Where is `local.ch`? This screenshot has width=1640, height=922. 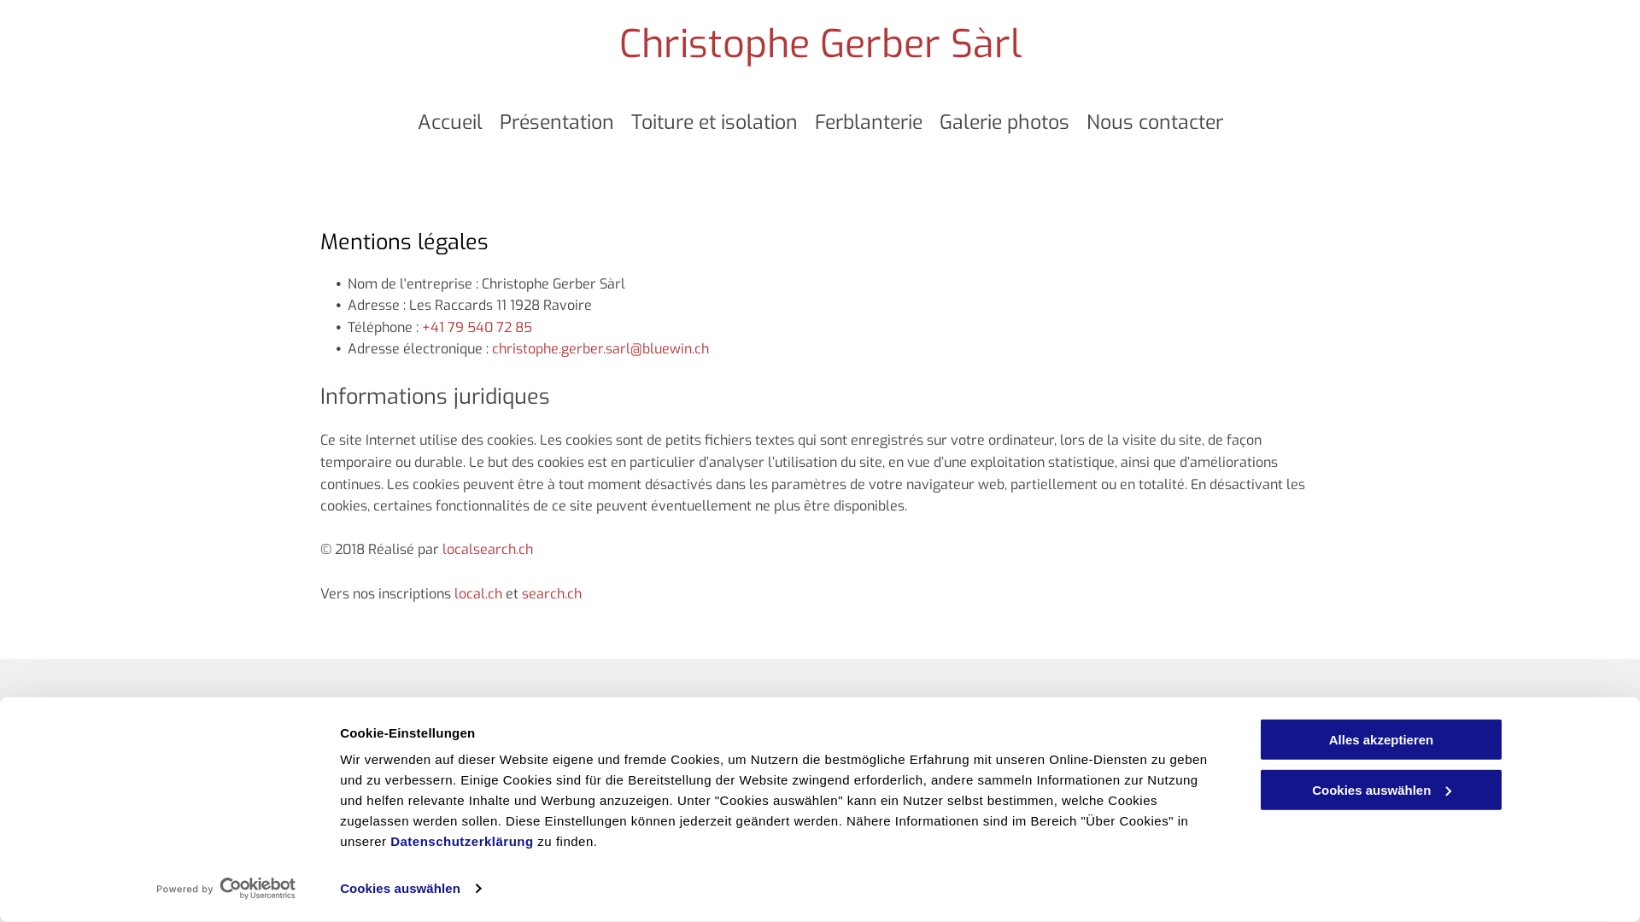 local.ch is located at coordinates (478, 594).